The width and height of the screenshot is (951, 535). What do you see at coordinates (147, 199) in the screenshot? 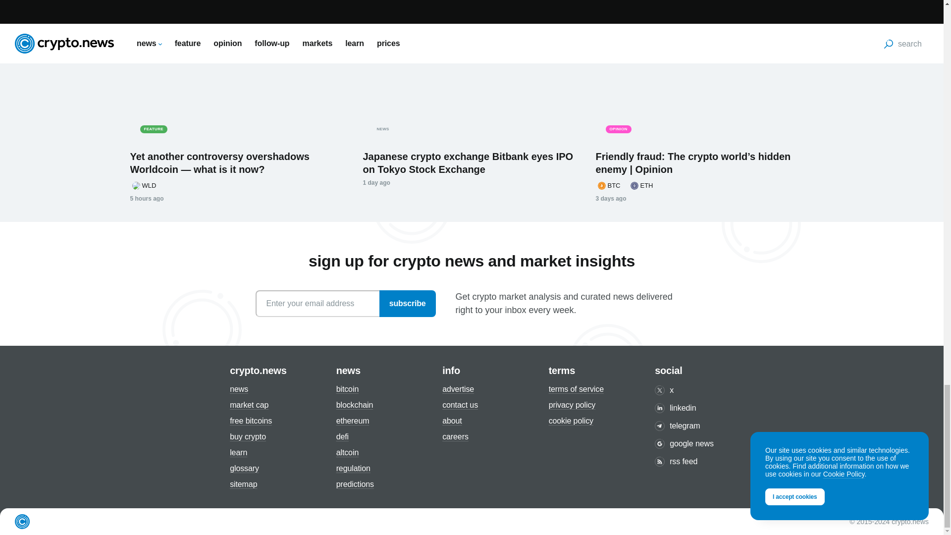
I see `August 1, 2024 at 1:27 pm` at bounding box center [147, 199].